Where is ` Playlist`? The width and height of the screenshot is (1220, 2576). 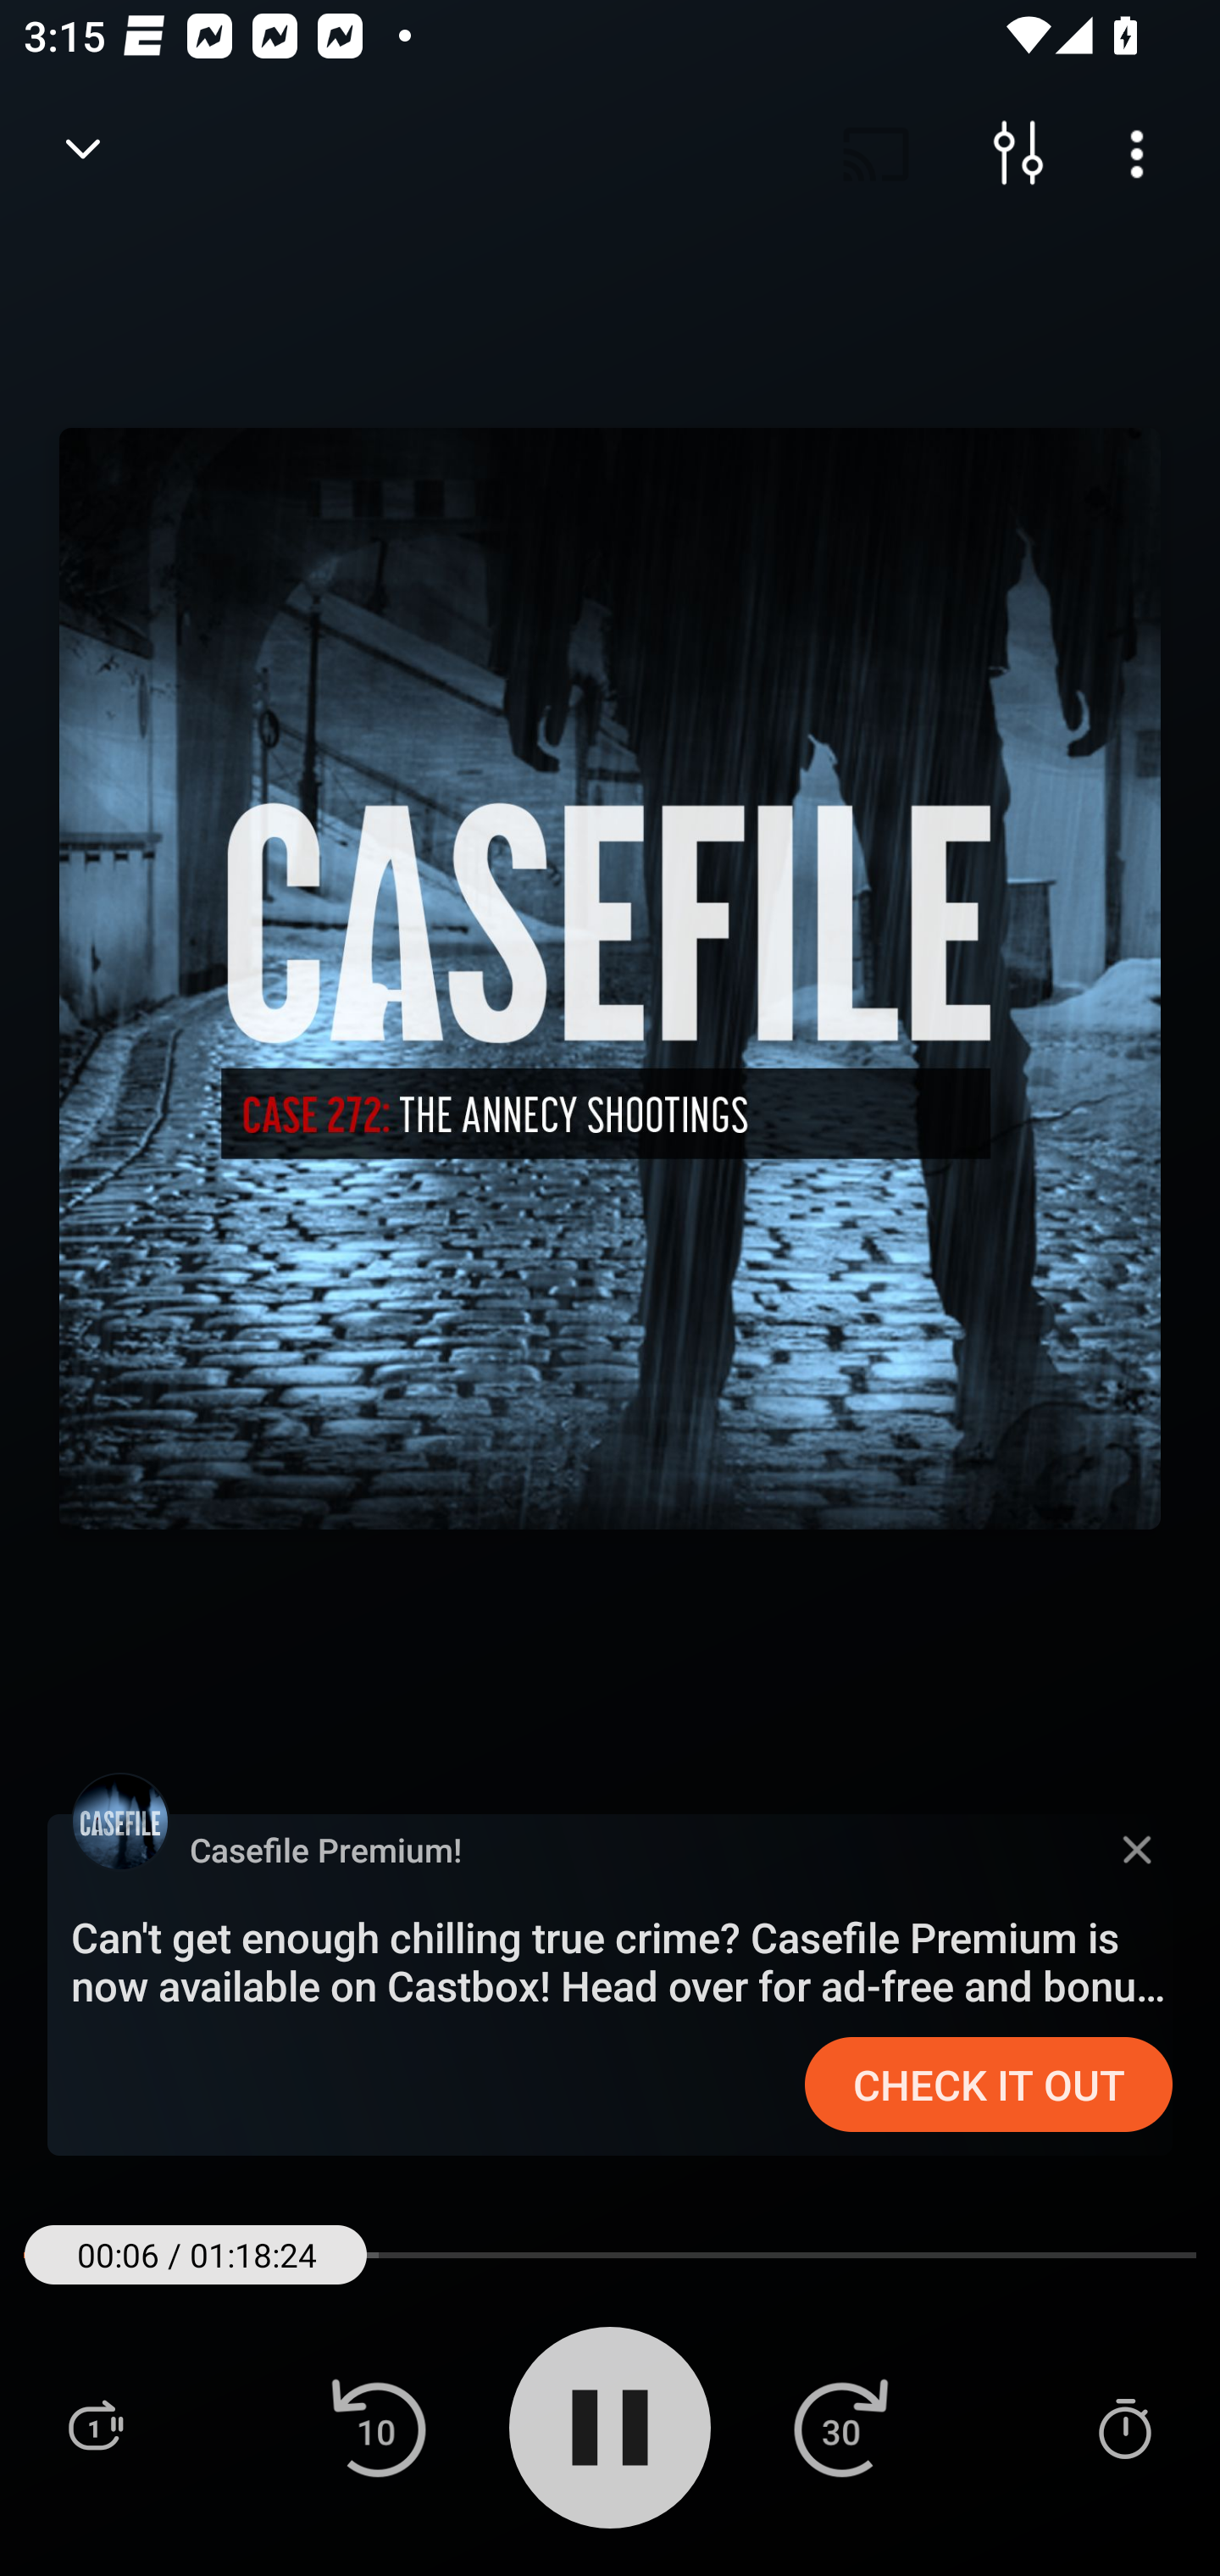  Playlist is located at coordinates (95, 2427).